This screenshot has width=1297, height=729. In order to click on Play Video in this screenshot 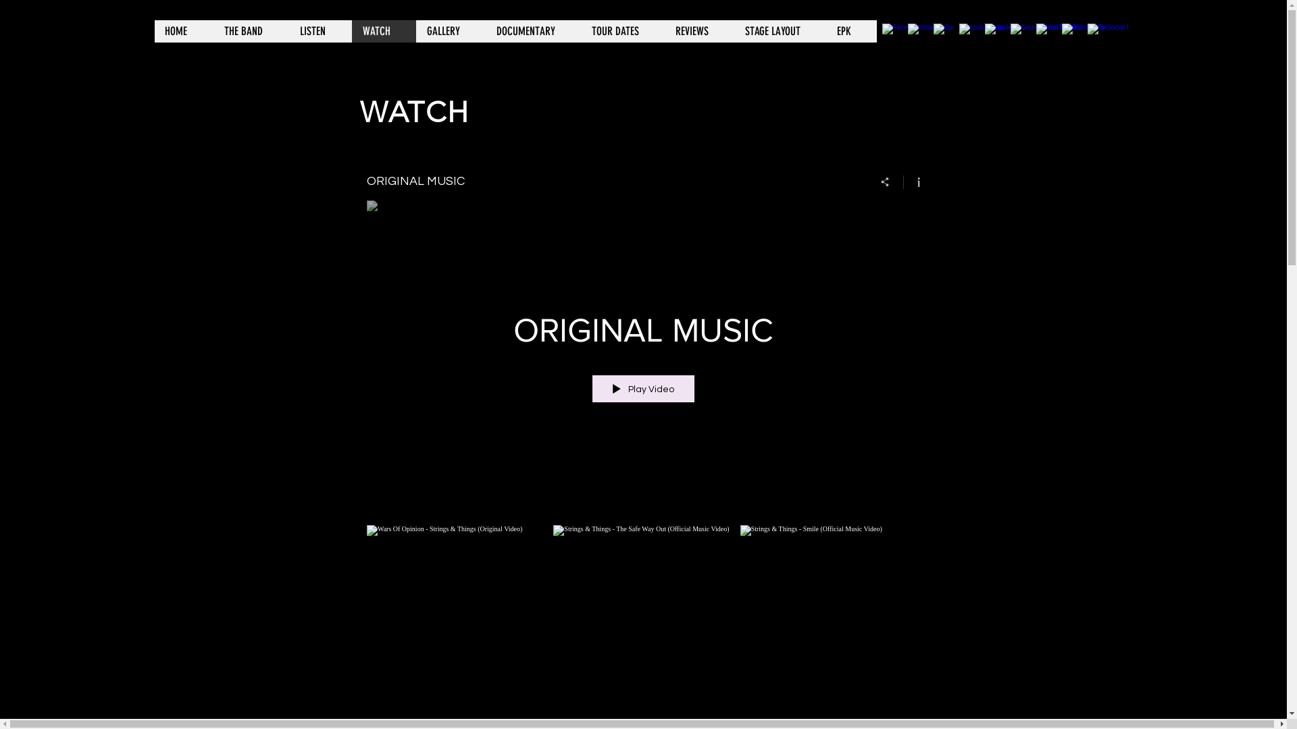, I will do `click(643, 389)`.